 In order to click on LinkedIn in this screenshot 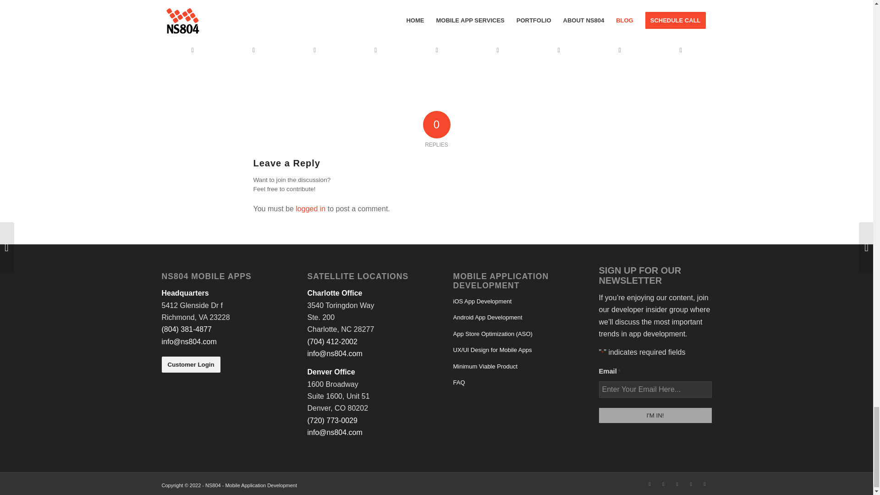, I will do `click(649, 484)`.